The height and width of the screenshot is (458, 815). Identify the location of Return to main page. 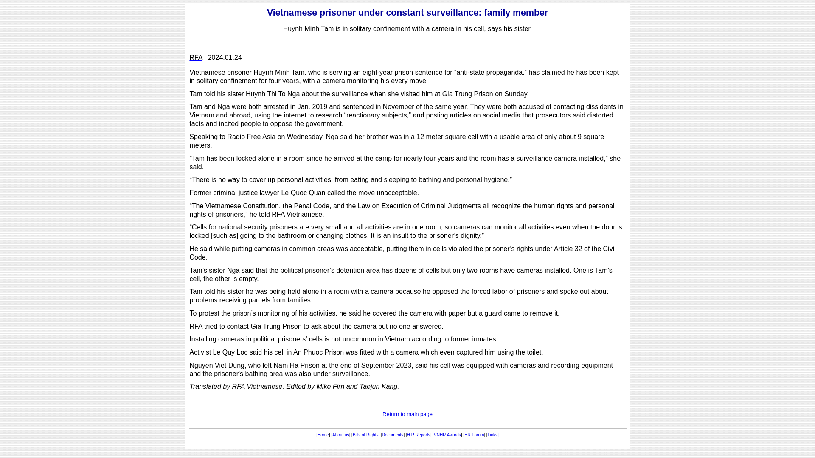
(407, 414).